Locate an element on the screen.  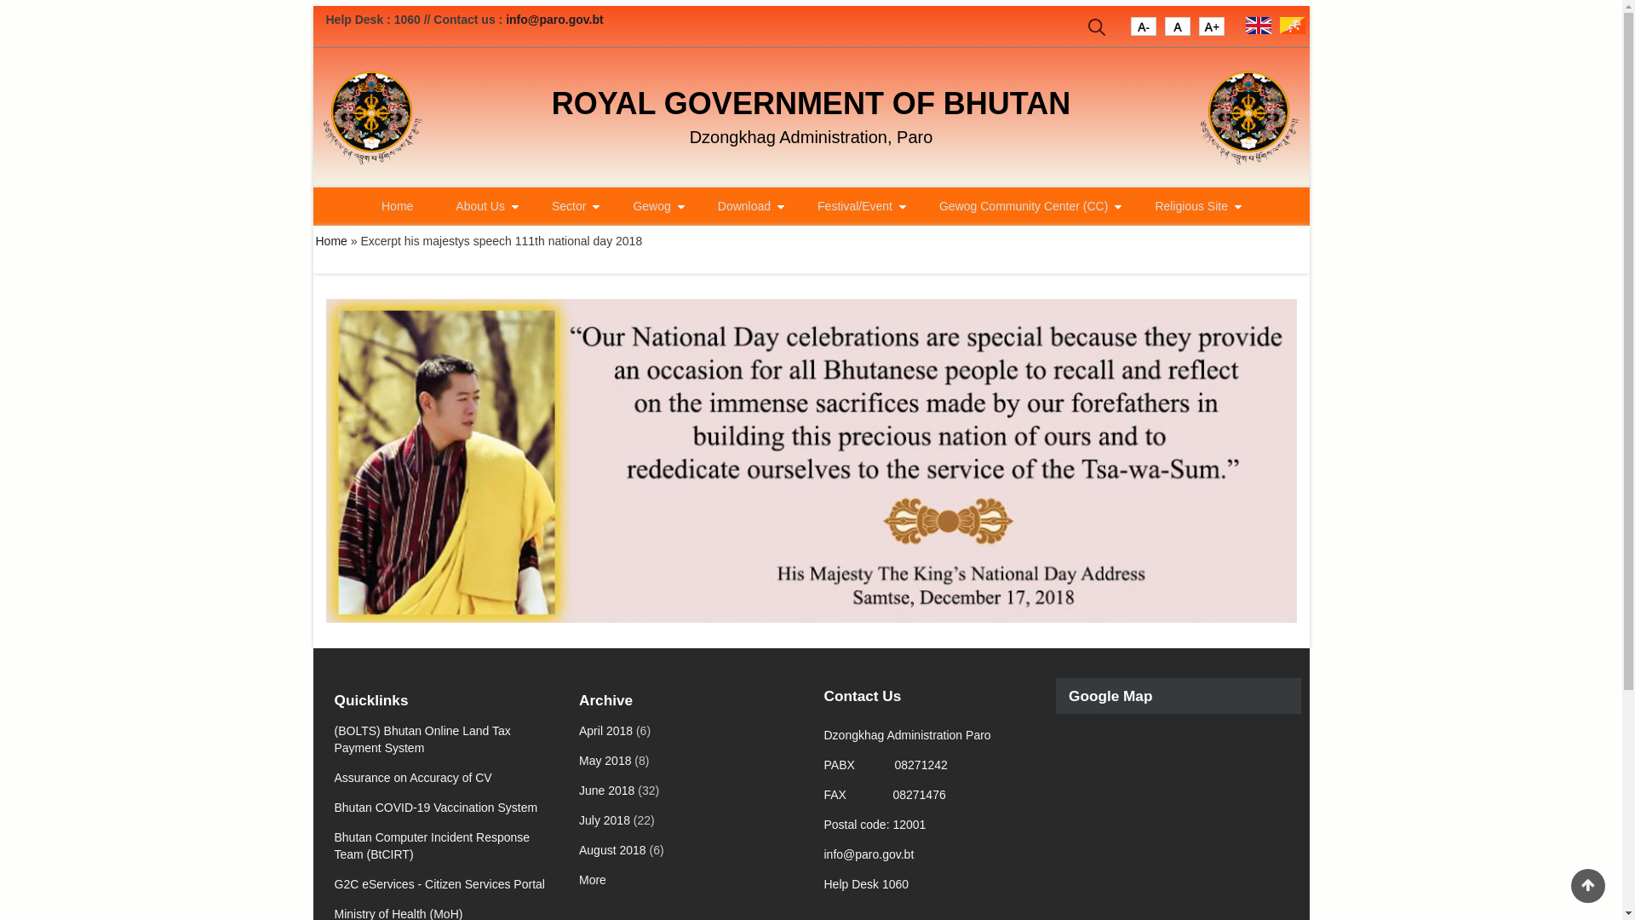
Search is located at coordinates (1097, 31).